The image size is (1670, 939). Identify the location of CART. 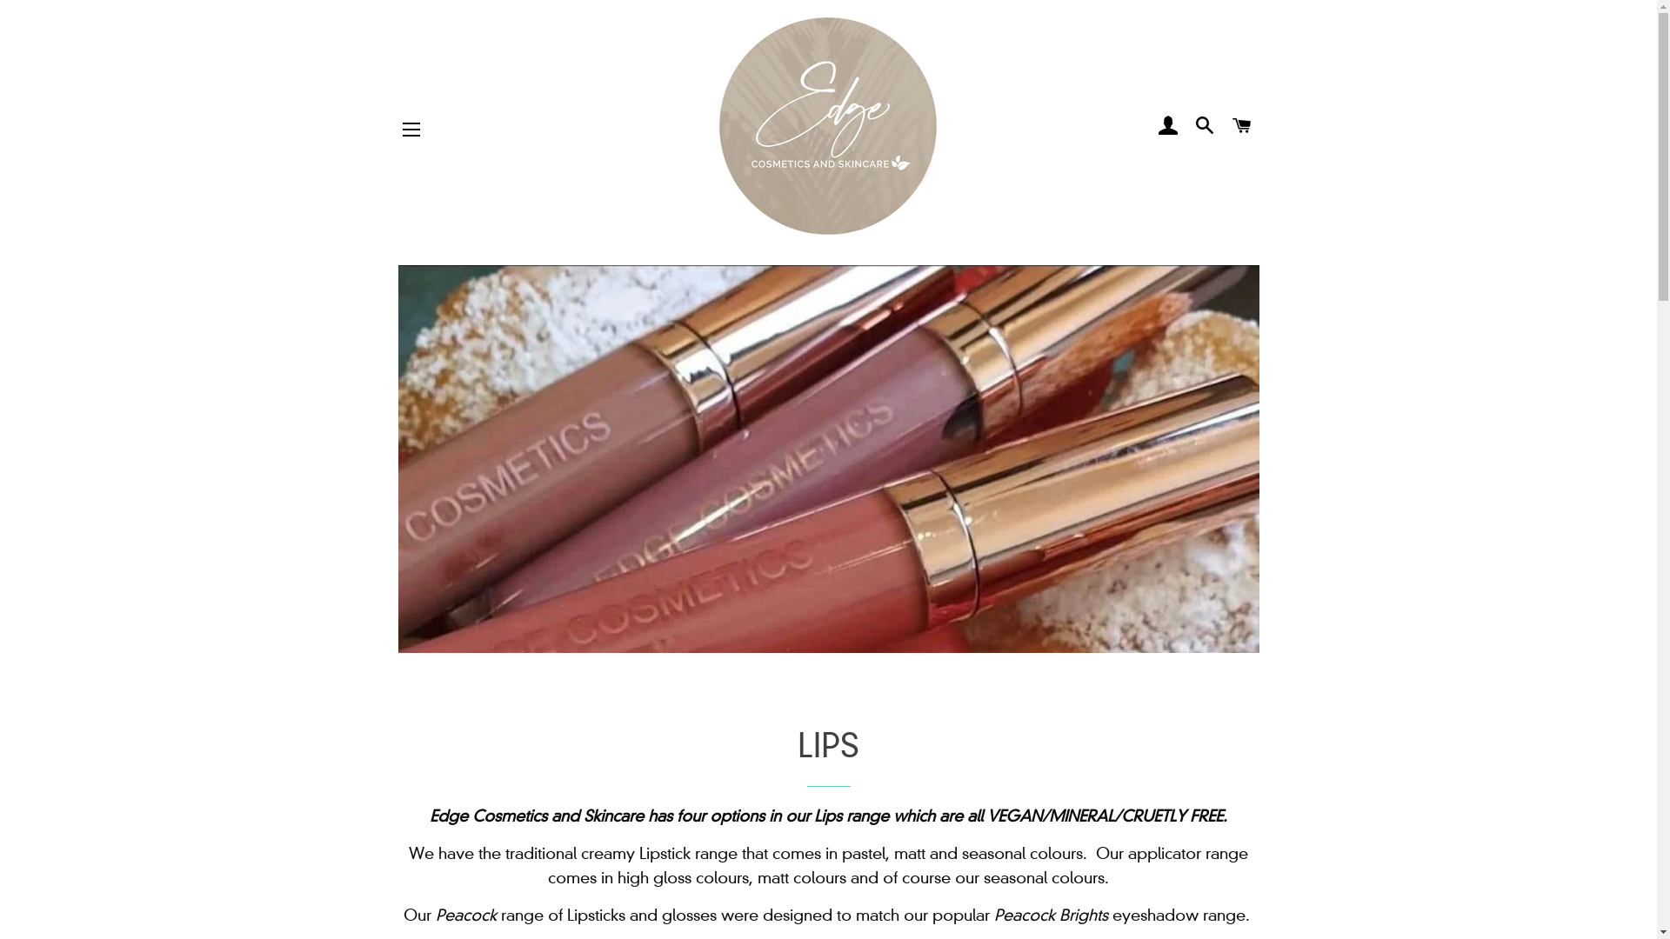
(1242, 126).